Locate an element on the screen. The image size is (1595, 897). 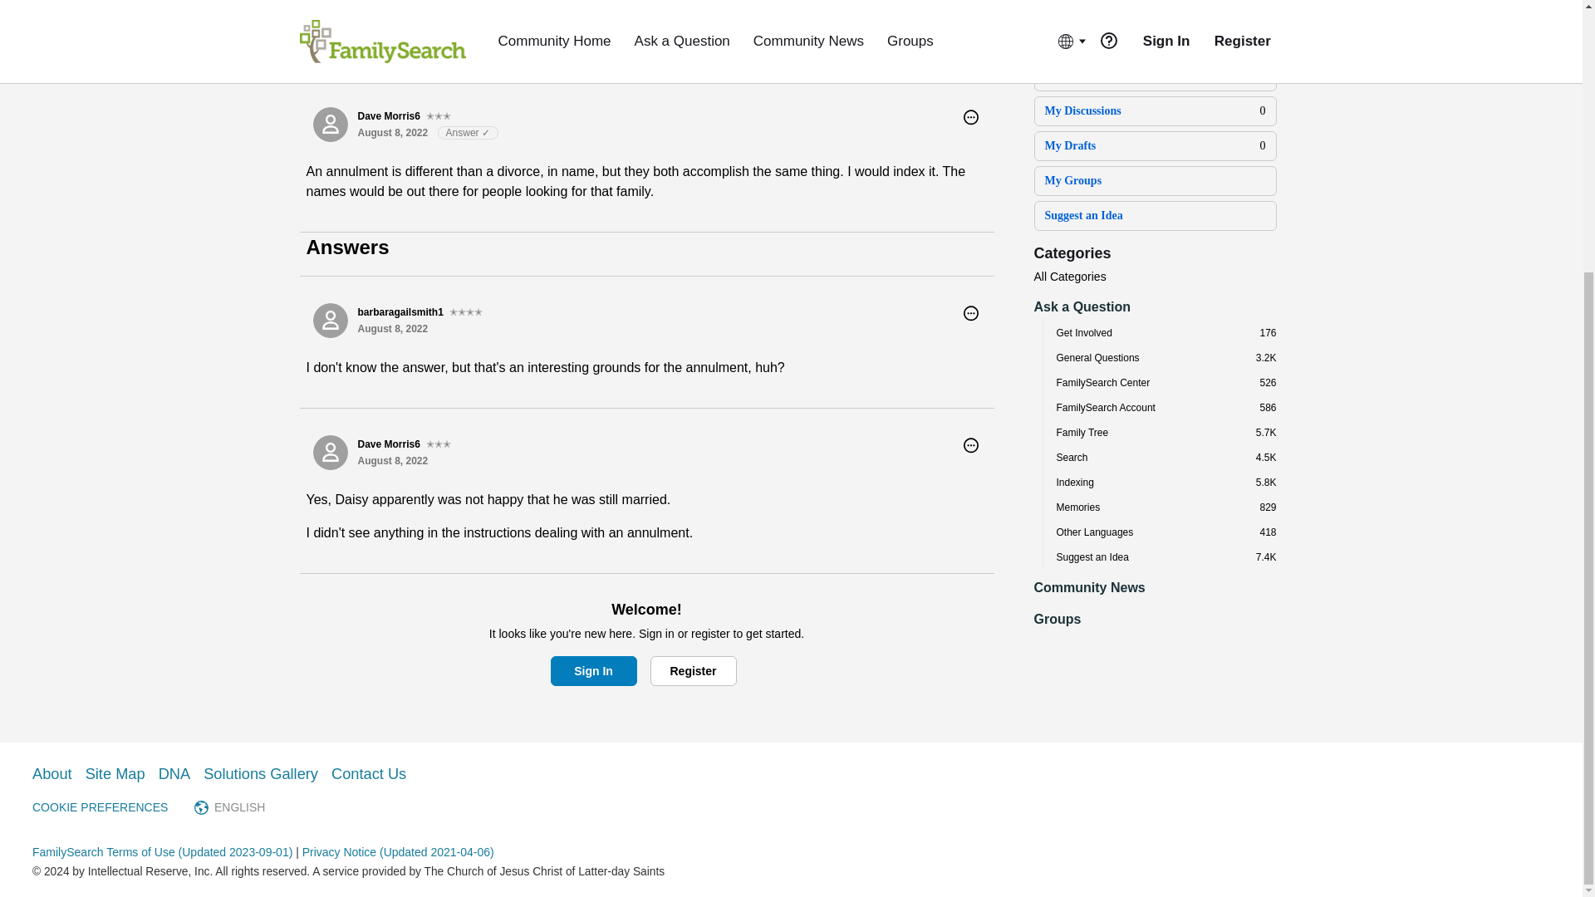
Dave Morris6 is located at coordinates (330, 124).